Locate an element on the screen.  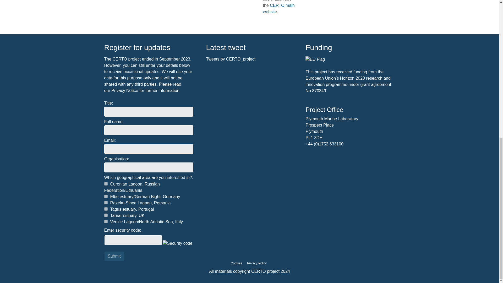
CERTO main website is located at coordinates (279, 8).